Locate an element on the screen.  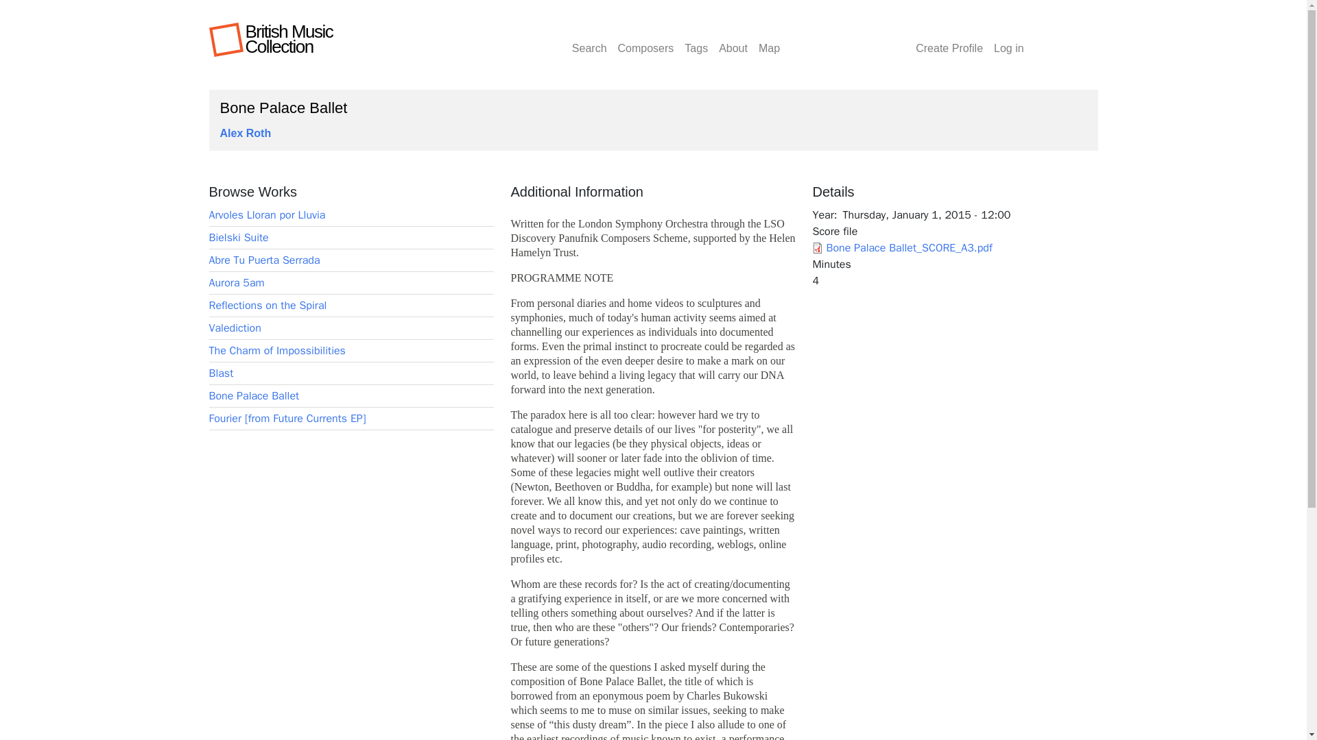
British Music Collection is located at coordinates (289, 39).